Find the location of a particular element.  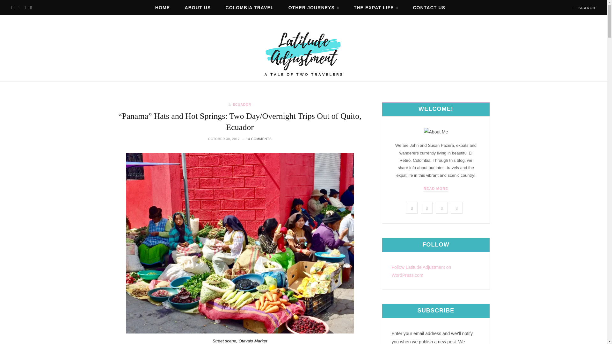

14 COMMENTS is located at coordinates (259, 139).